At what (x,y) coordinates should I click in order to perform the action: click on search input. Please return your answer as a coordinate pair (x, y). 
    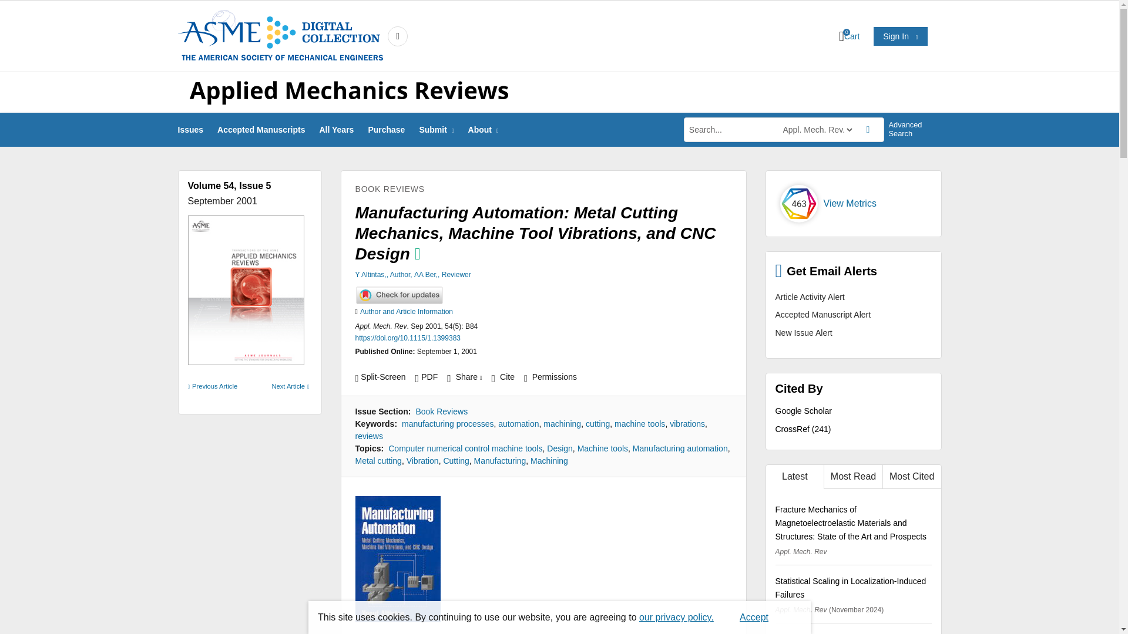
    Looking at the image, I should click on (732, 129).